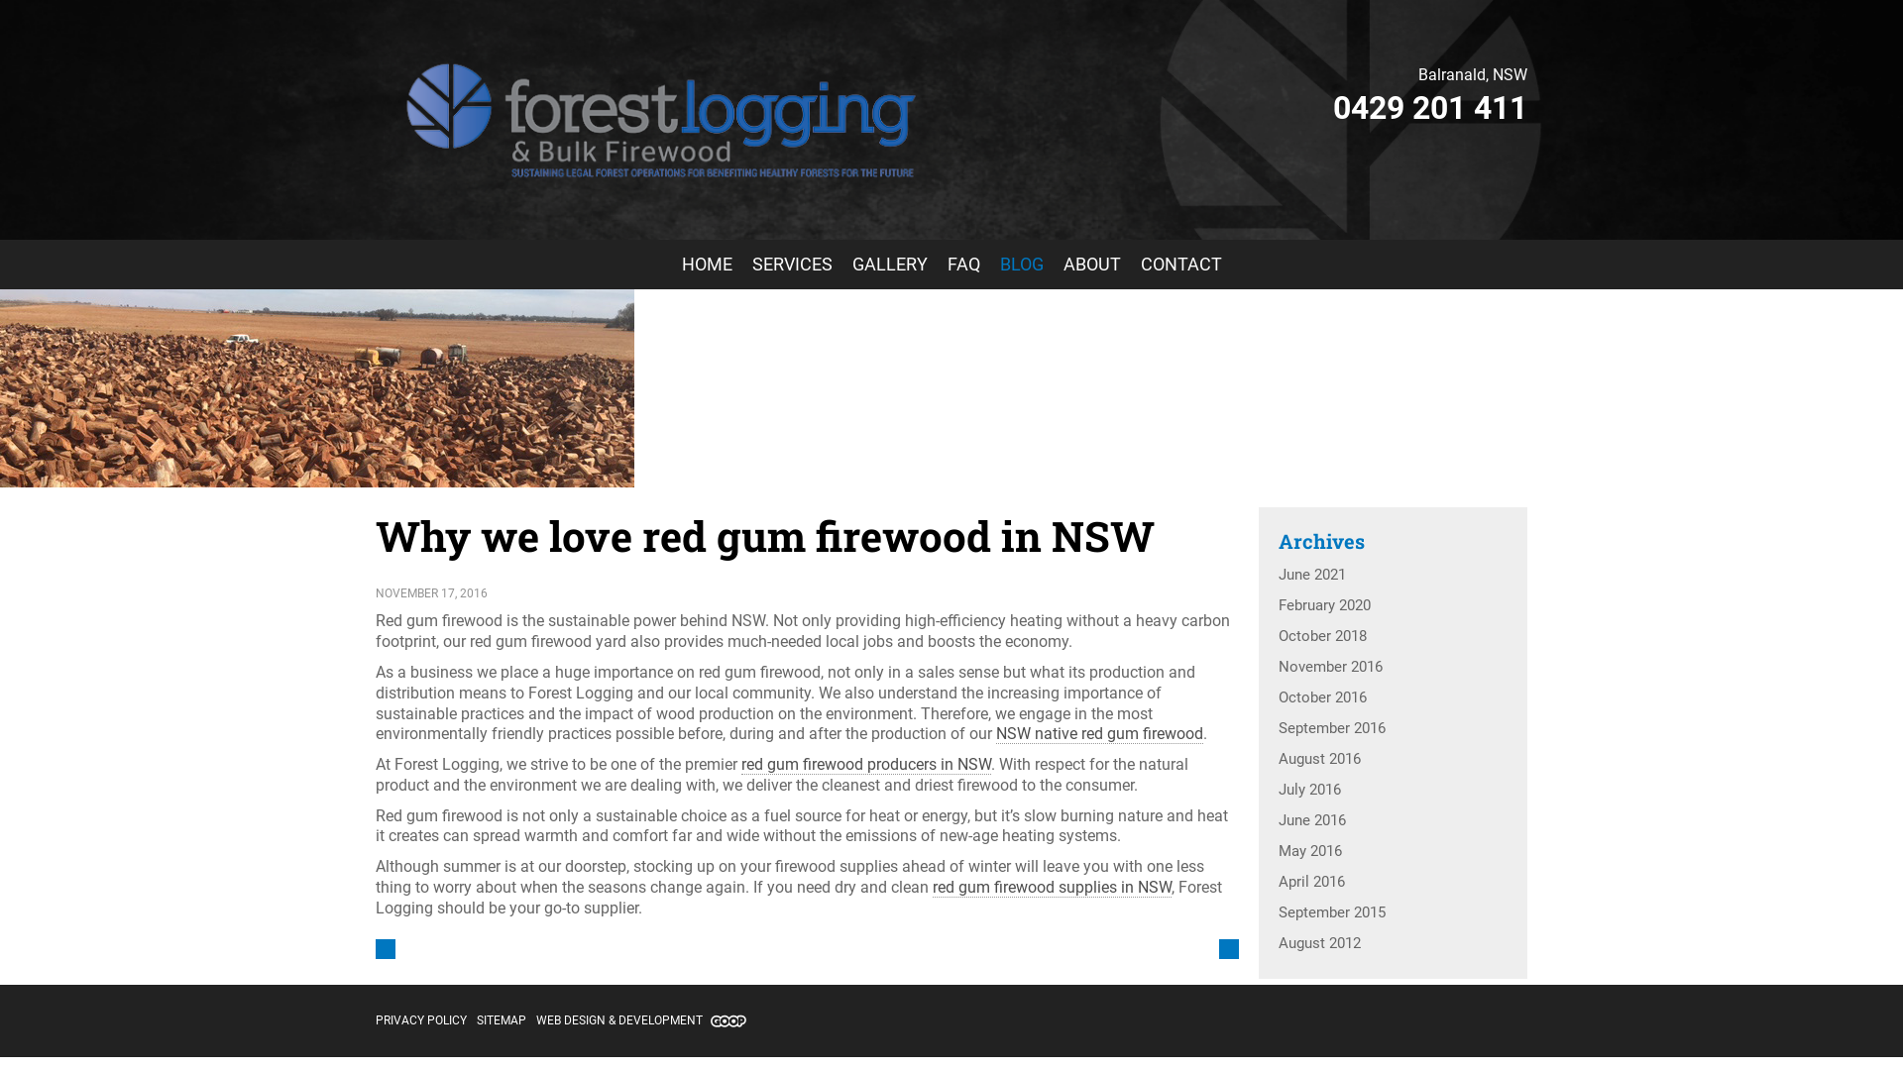  What do you see at coordinates (1053, 888) in the screenshot?
I see `red gum firewood supplies in NSW` at bounding box center [1053, 888].